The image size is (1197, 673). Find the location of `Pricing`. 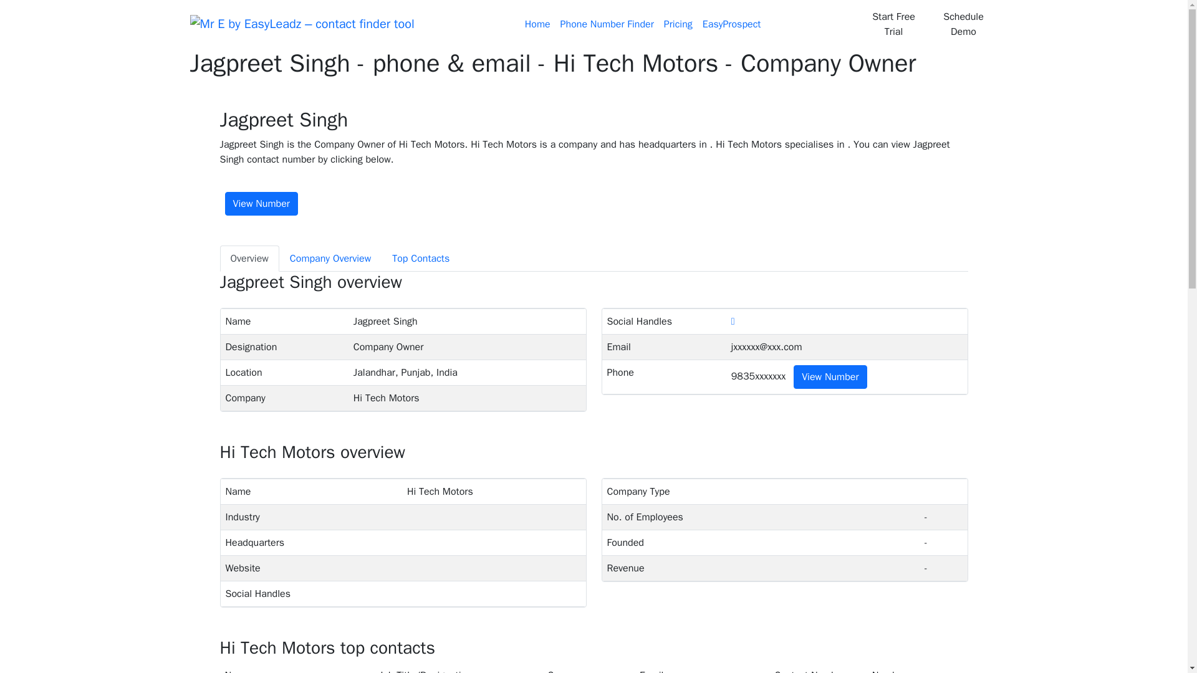

Pricing is located at coordinates (678, 24).